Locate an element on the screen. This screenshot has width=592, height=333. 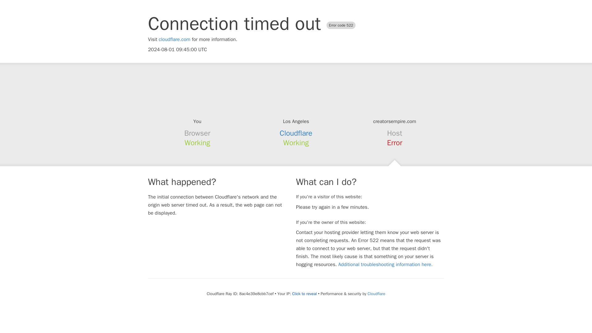
cloudflare.com is located at coordinates (175, 39).